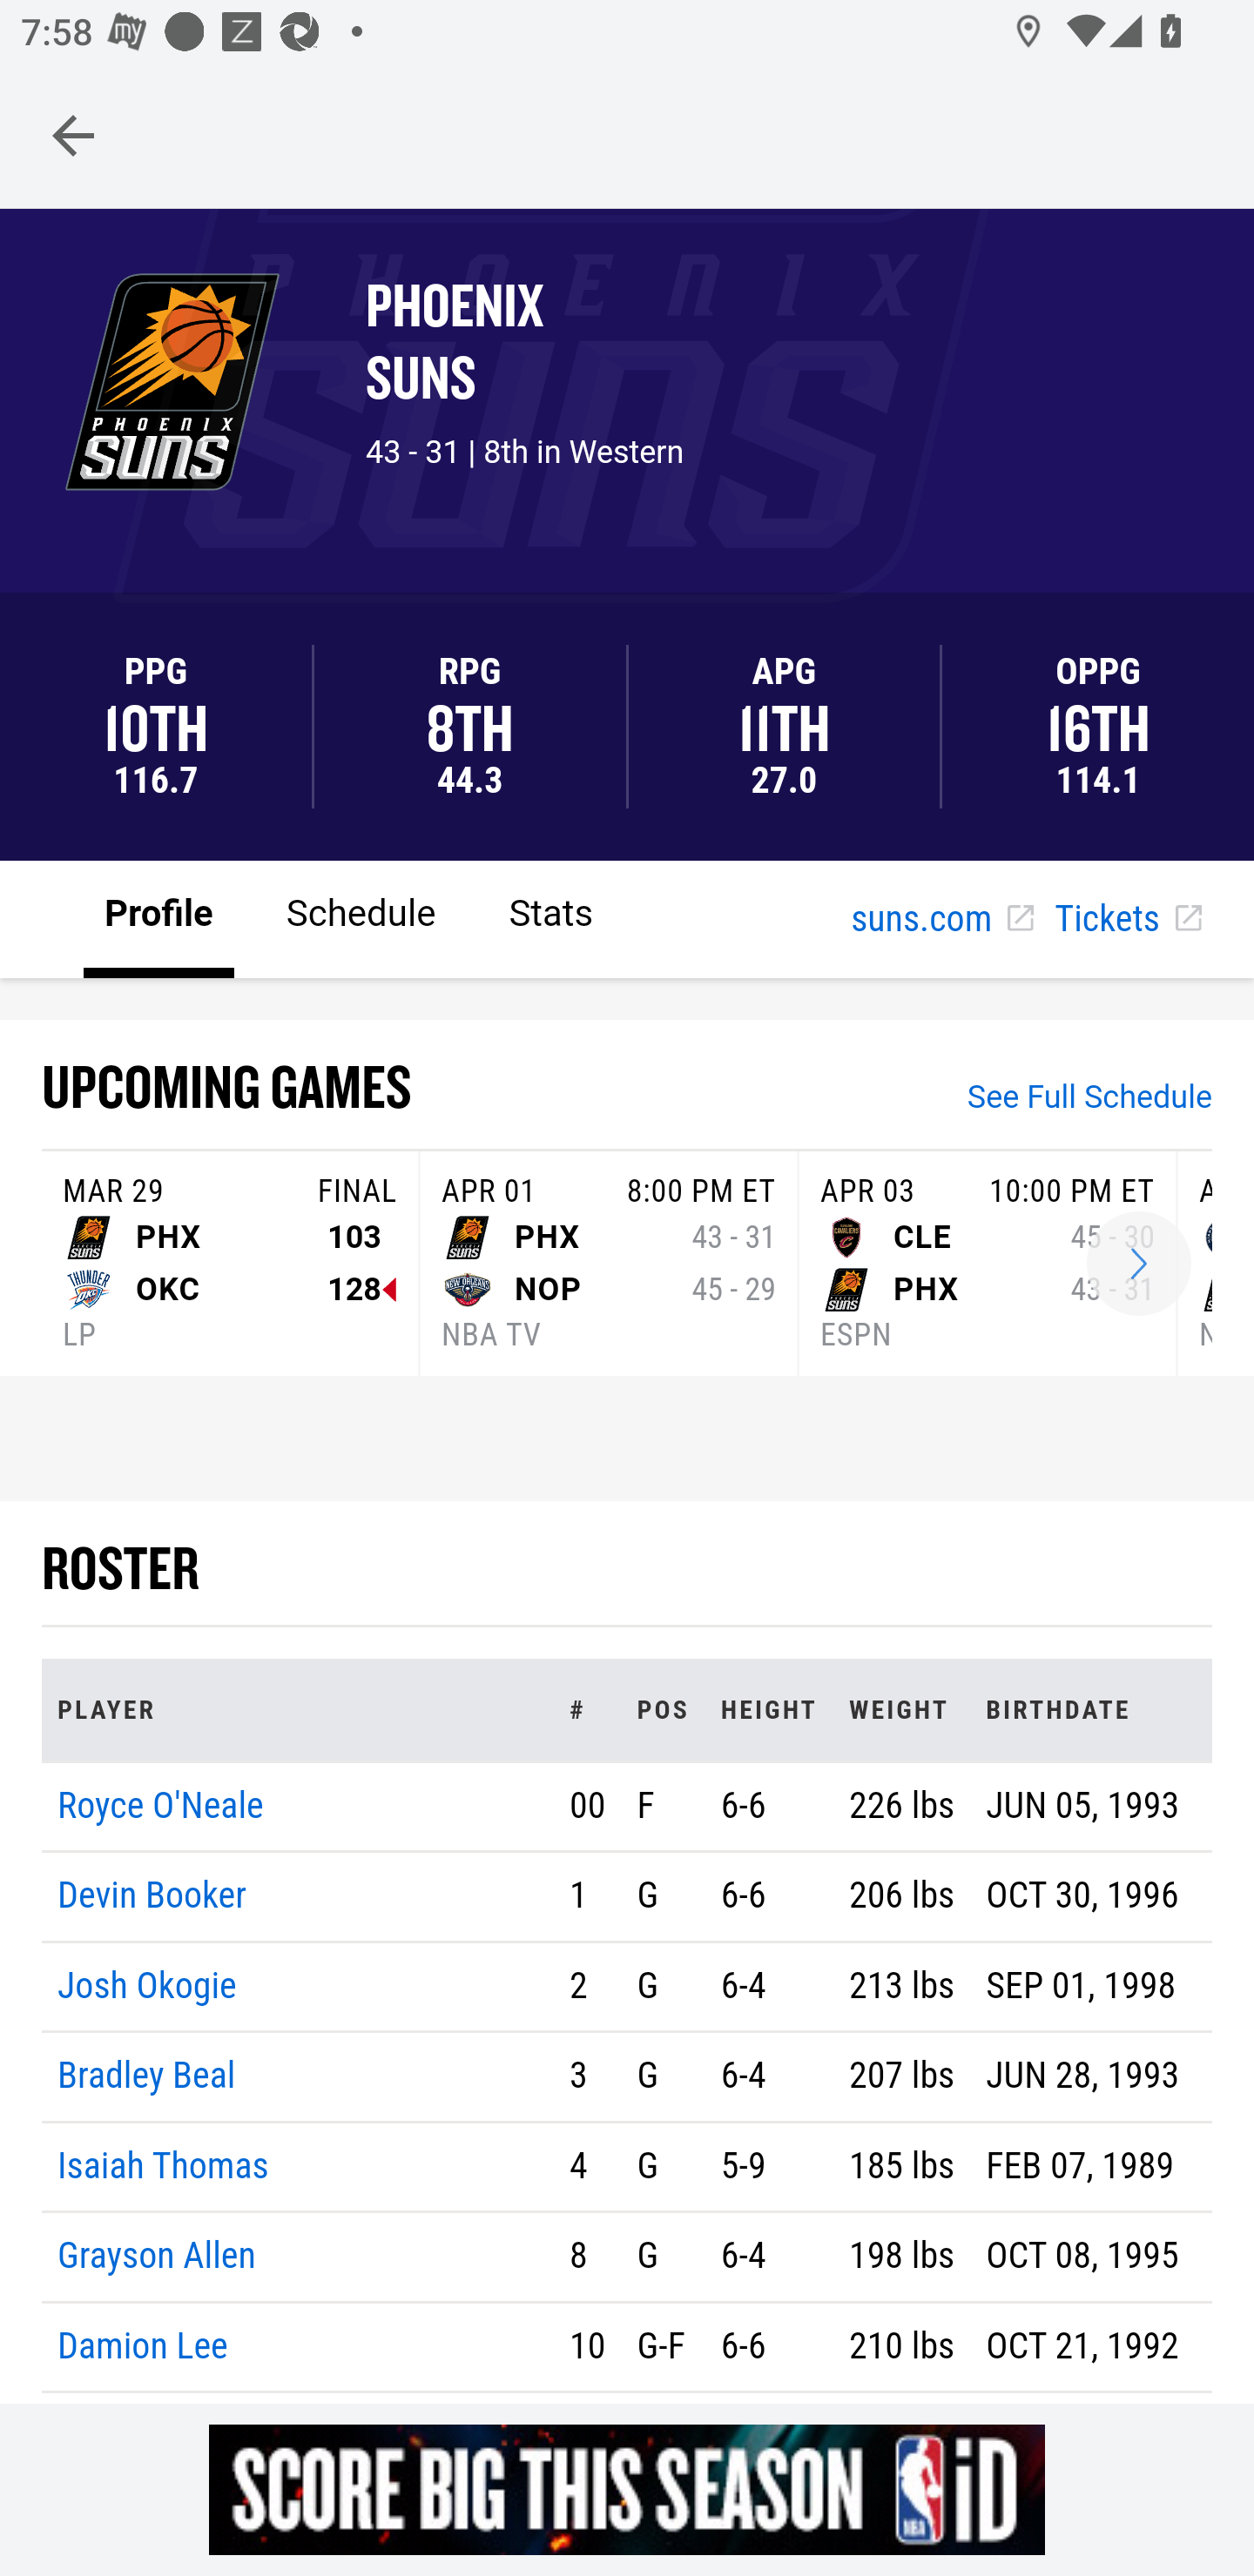  What do you see at coordinates (361, 917) in the screenshot?
I see `Schedule` at bounding box center [361, 917].